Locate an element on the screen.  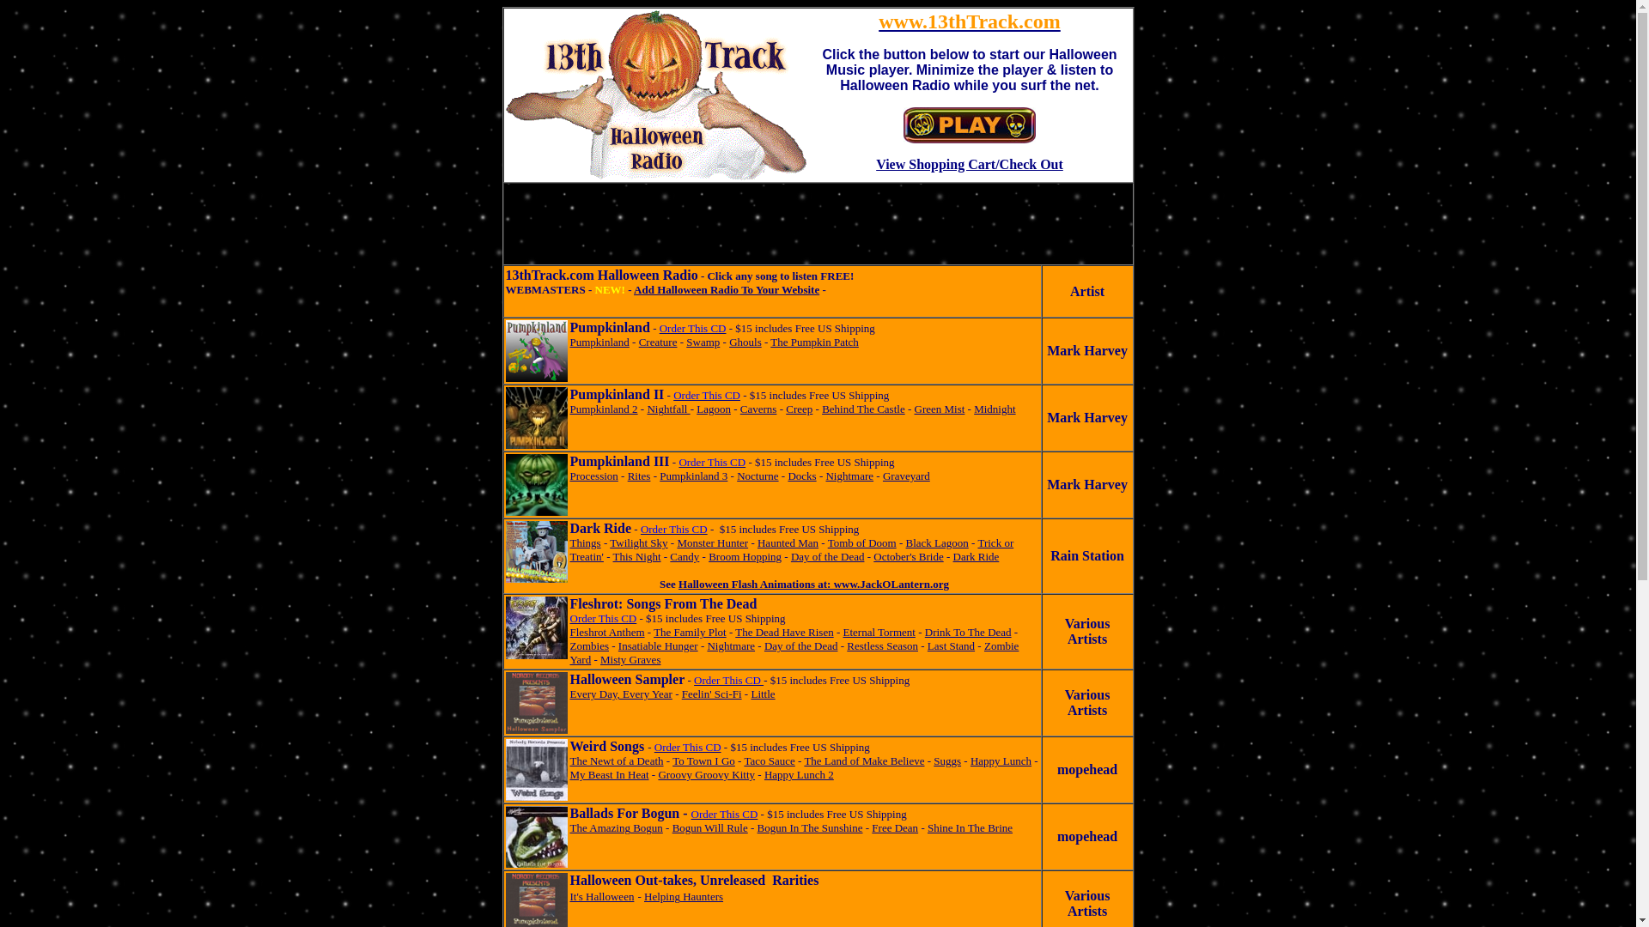
Broom Hopping is located at coordinates (745, 556).